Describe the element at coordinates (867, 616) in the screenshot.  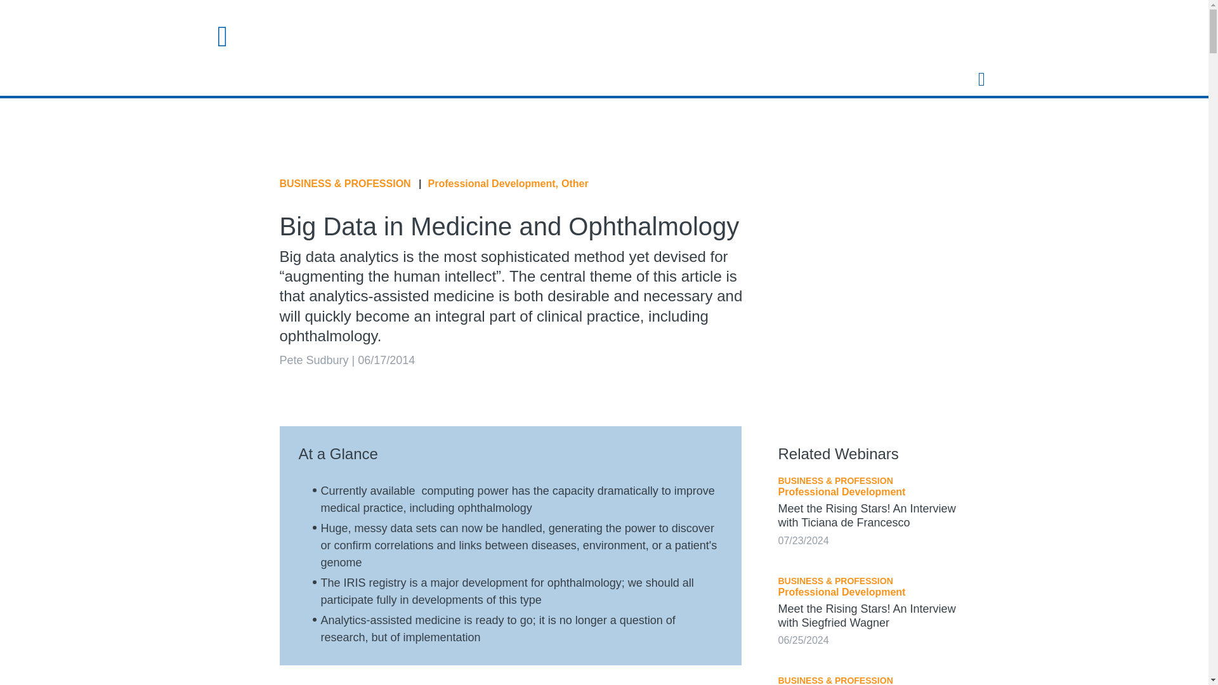
I see `Meet the Rising Stars! An Interview with Siegfried Wagner` at that location.